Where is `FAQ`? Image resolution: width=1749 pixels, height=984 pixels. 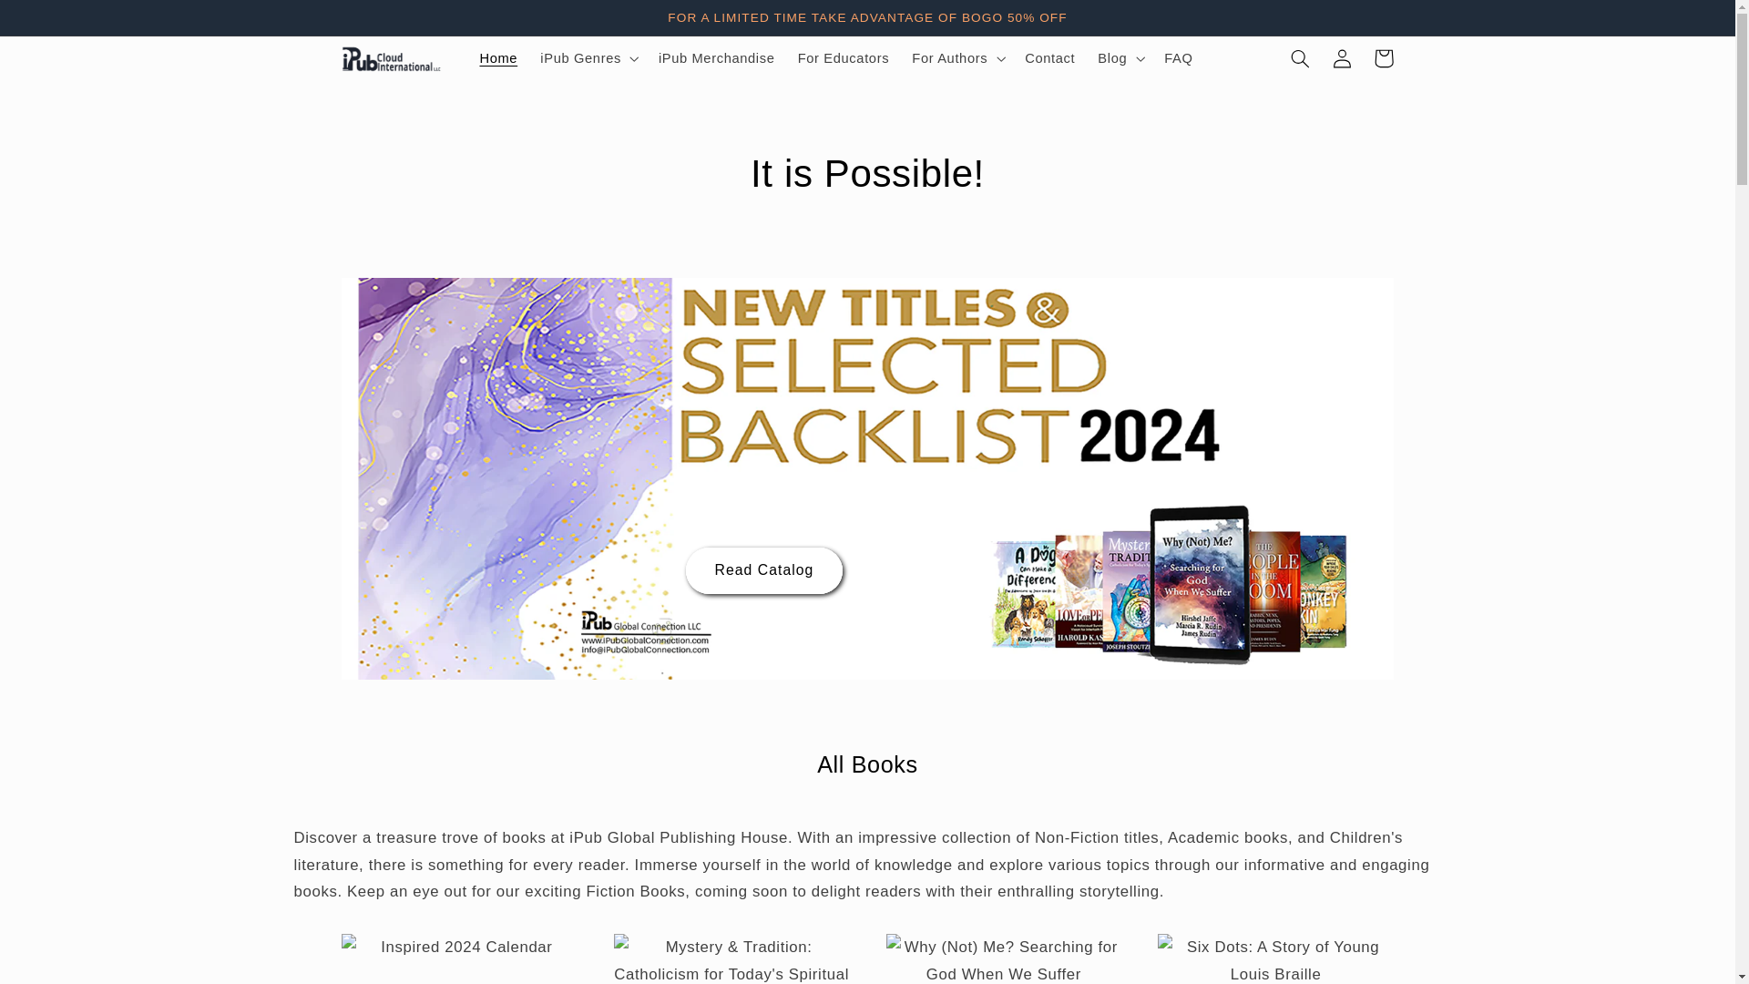
FAQ is located at coordinates (1179, 58).